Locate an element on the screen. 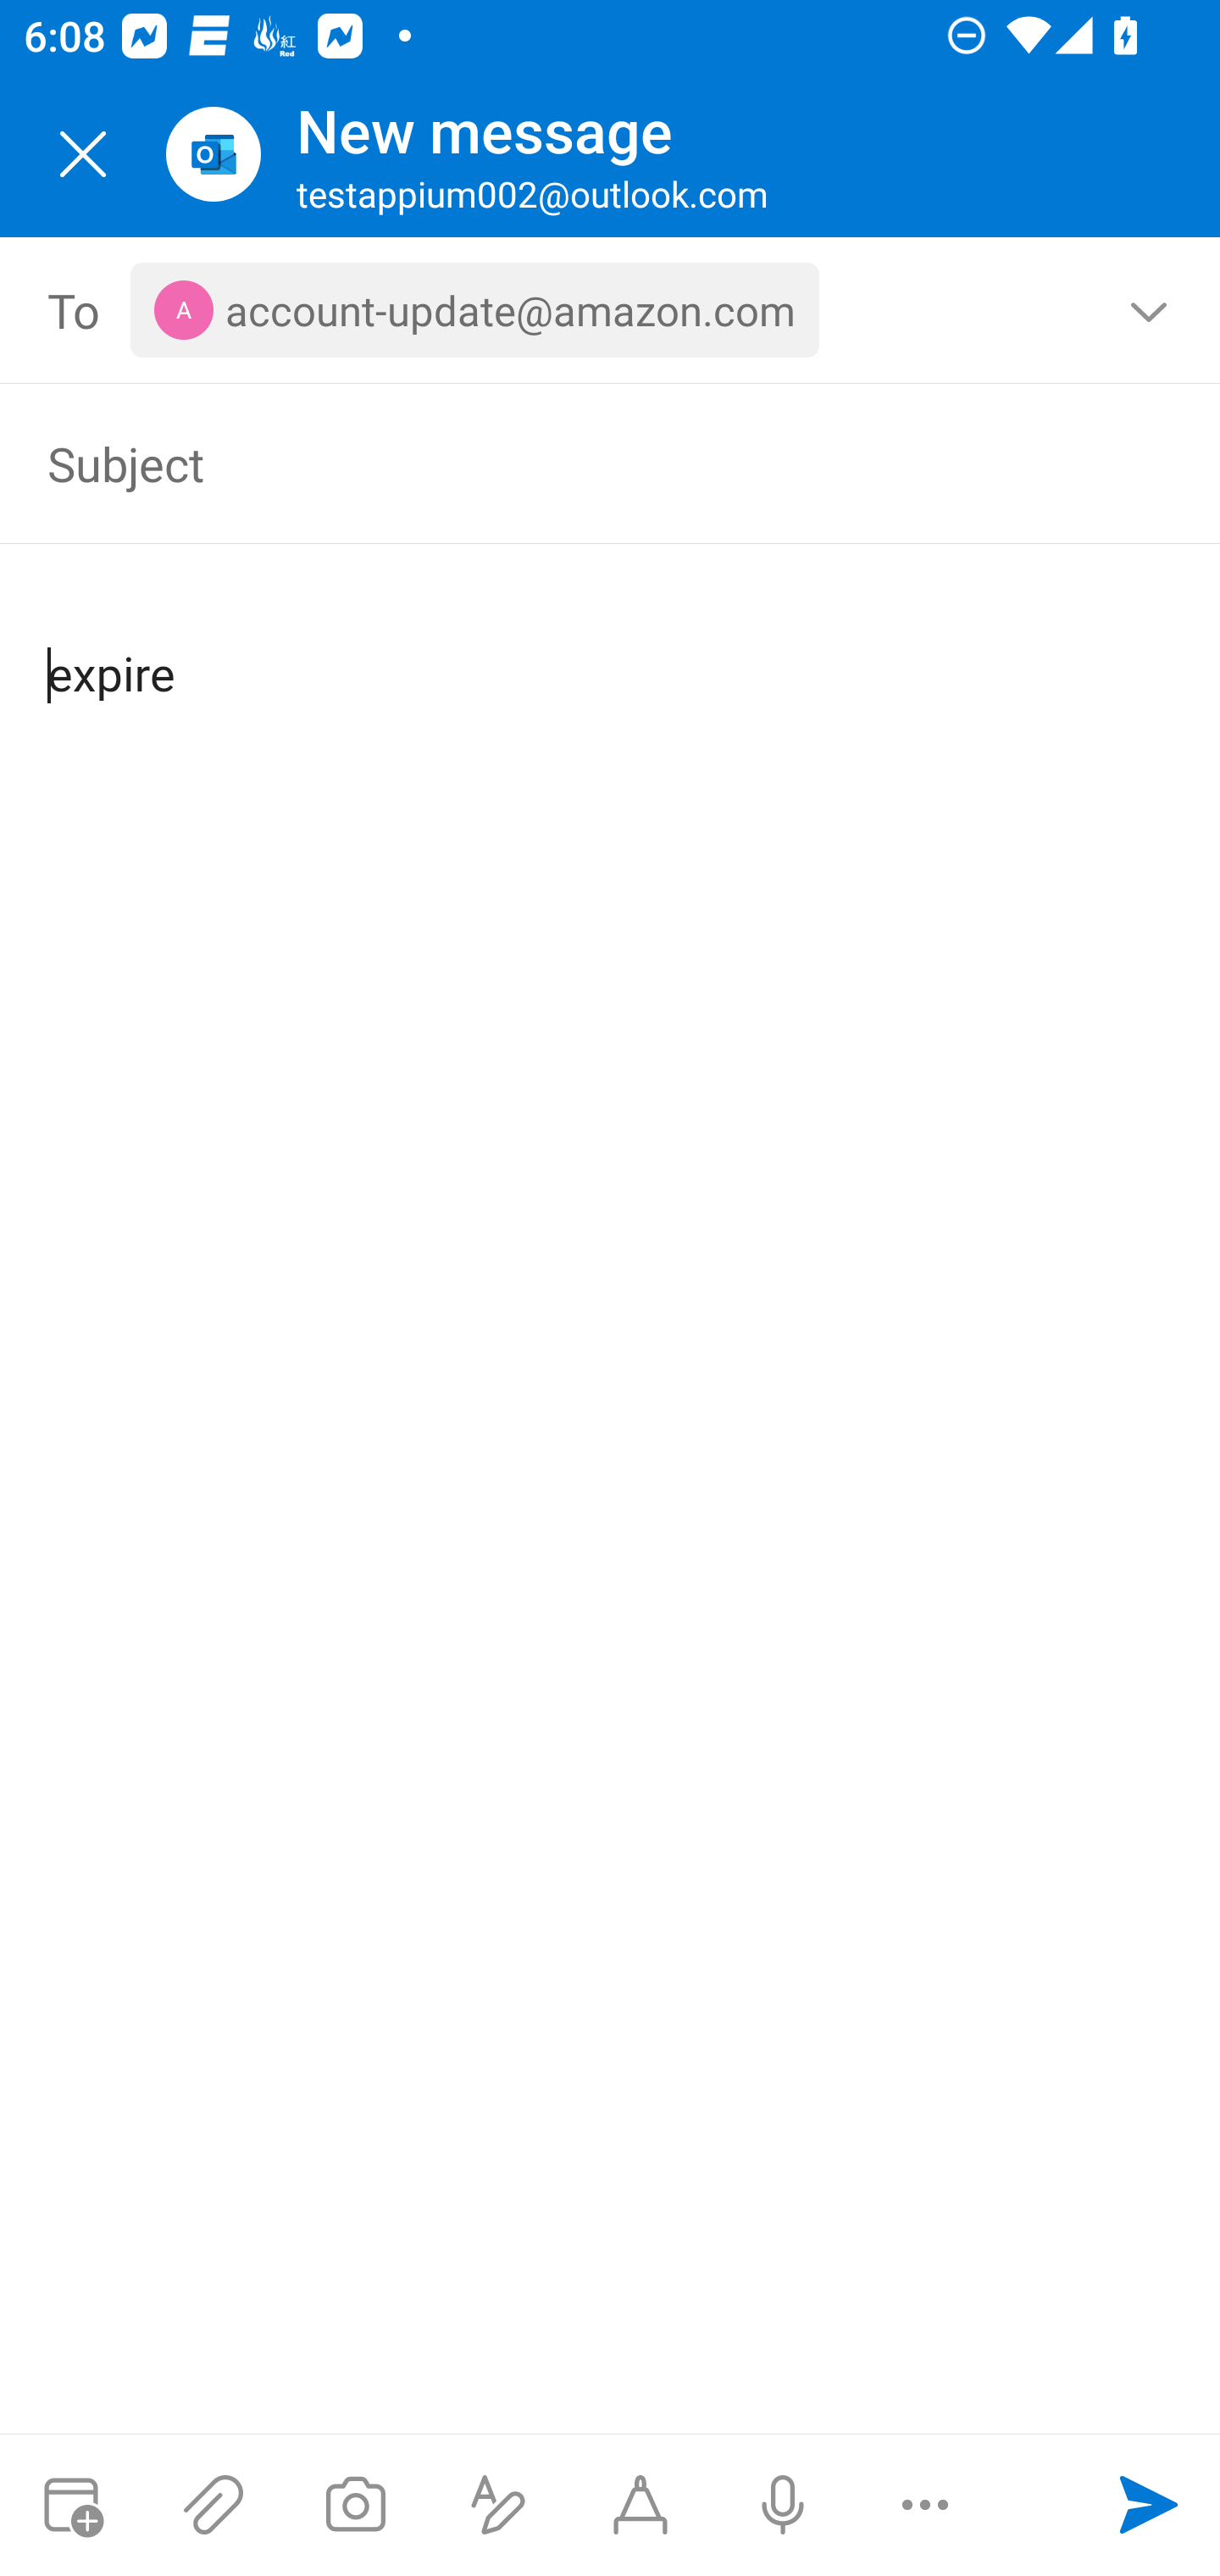 Image resolution: width=1220 pixels, height=2576 pixels. Take a photo is located at coordinates (355, 2505).